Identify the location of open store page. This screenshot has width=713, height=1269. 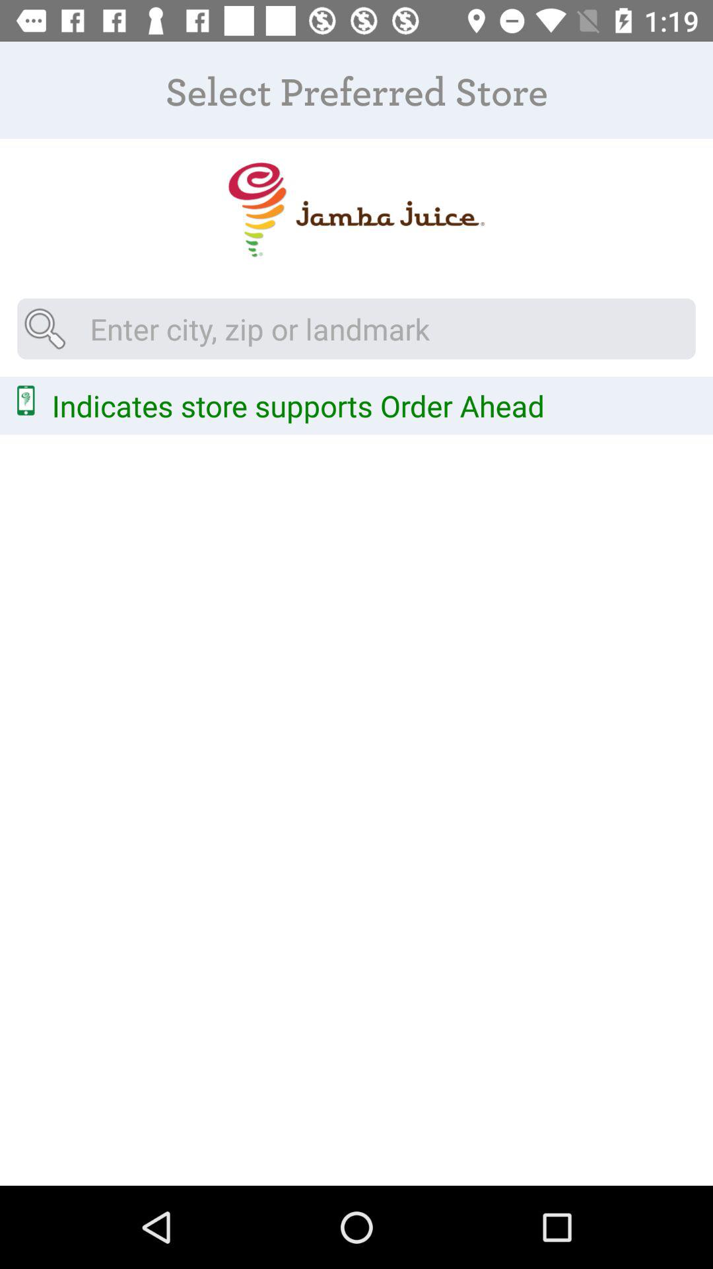
(356, 210).